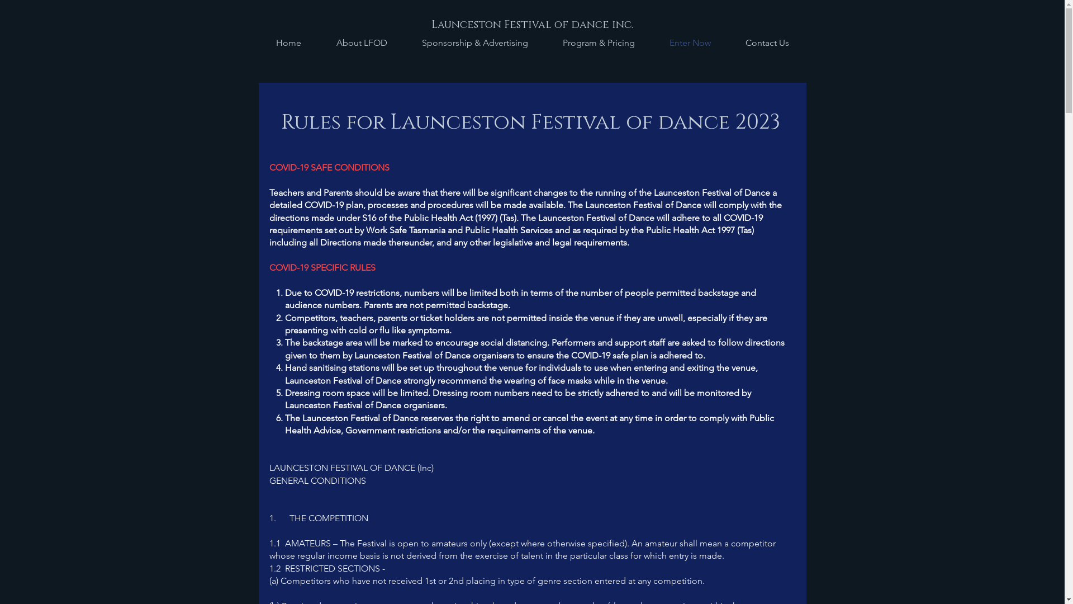 The height and width of the screenshot is (604, 1073). What do you see at coordinates (475, 43) in the screenshot?
I see `Sponsorship & Advertising` at bounding box center [475, 43].